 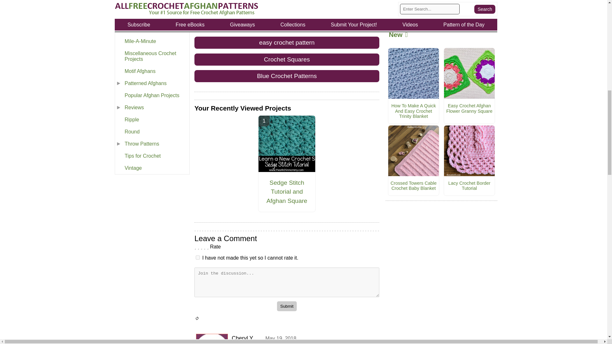 I want to click on Submit, so click(x=287, y=306).